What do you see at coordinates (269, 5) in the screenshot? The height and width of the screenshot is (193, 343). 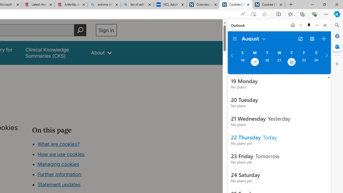 I see `Cookies | About | NICE` at bounding box center [269, 5].